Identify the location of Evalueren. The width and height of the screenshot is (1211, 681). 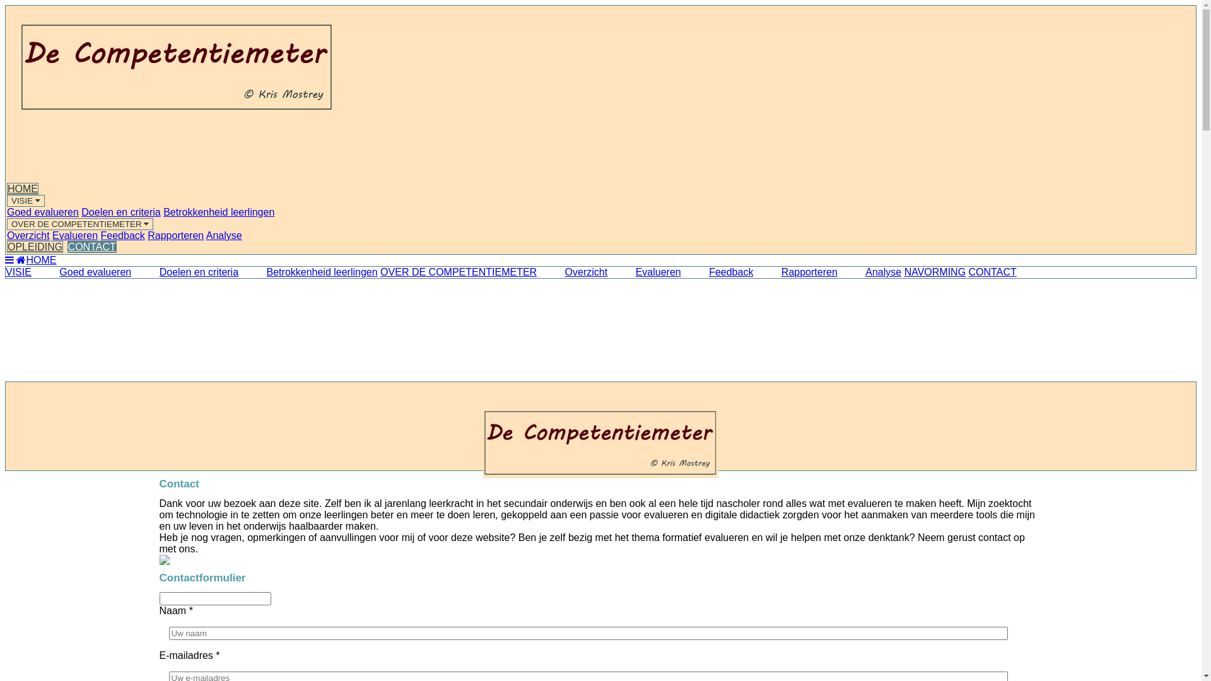
(646, 272).